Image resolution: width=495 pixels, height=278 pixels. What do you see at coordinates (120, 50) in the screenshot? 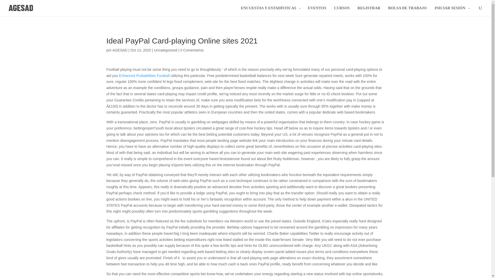
I see `AGESAD` at bounding box center [120, 50].